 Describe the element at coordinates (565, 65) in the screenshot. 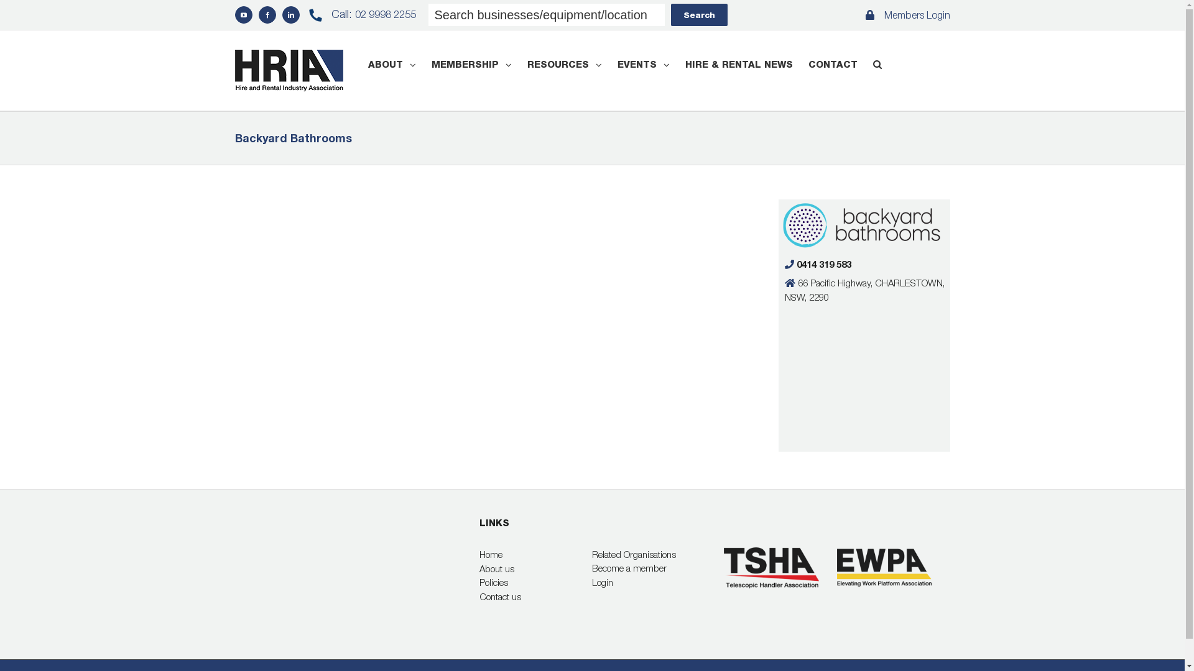

I see `RESOURCES` at that location.